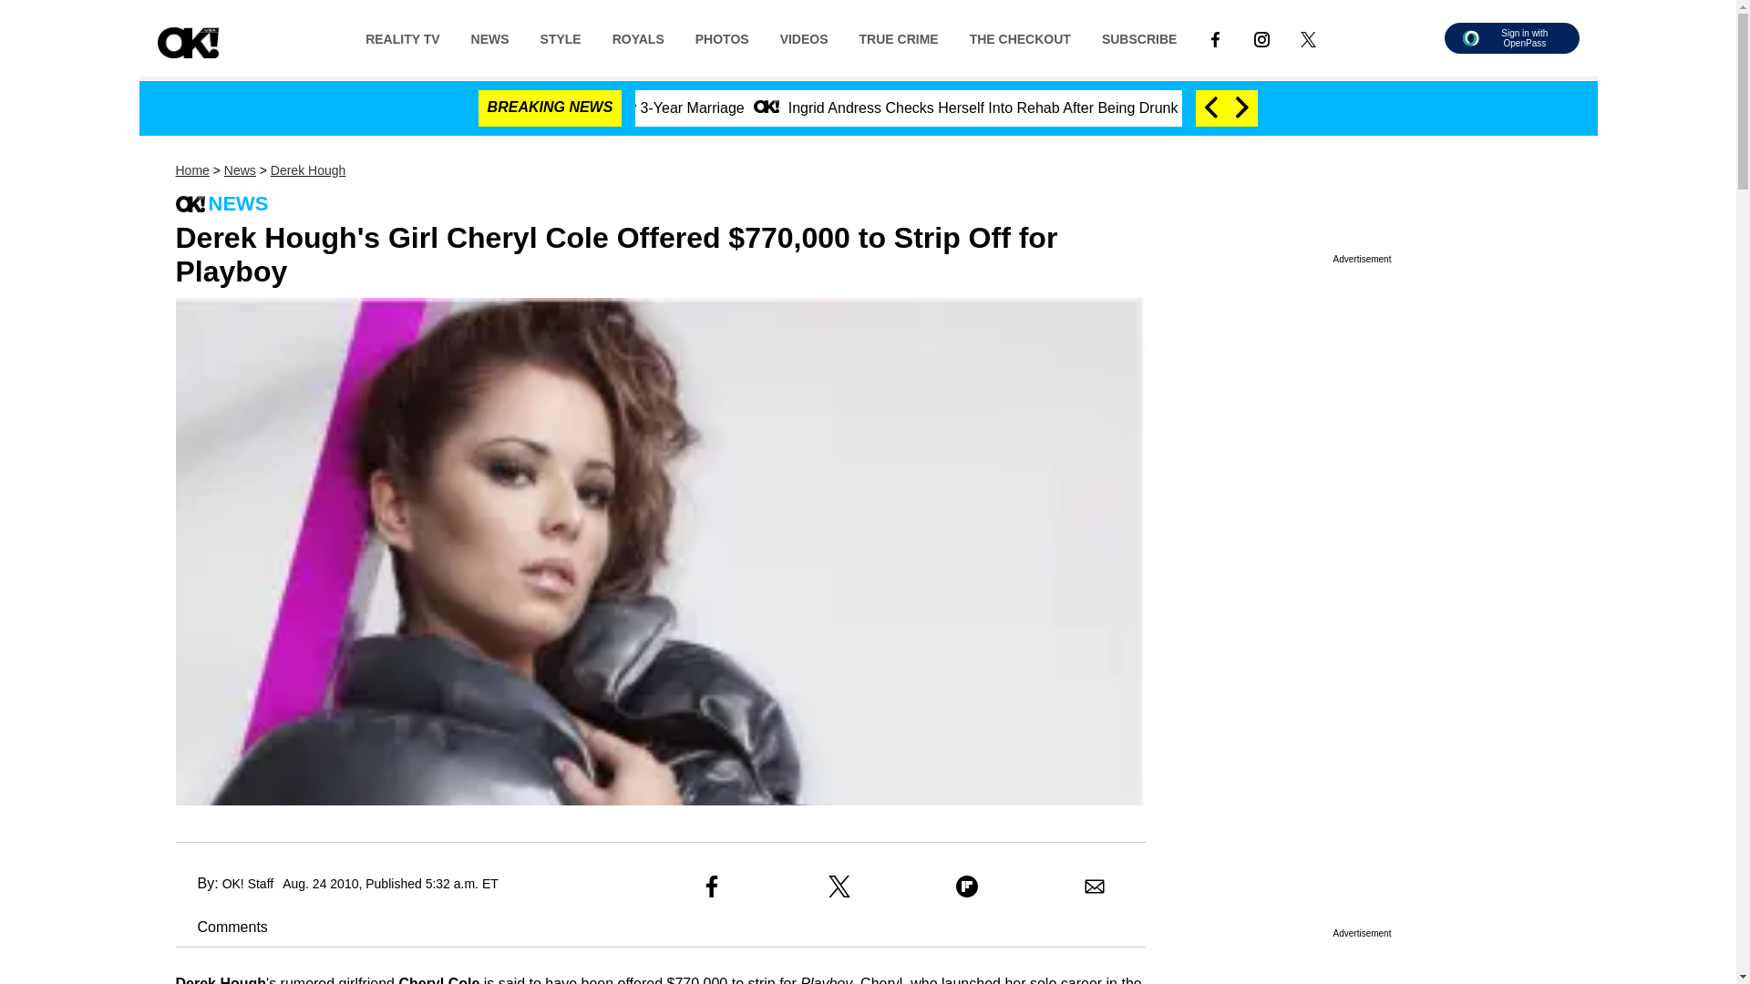 The image size is (1750, 984). Describe the element at coordinates (839, 886) in the screenshot. I see `Share to X` at that location.